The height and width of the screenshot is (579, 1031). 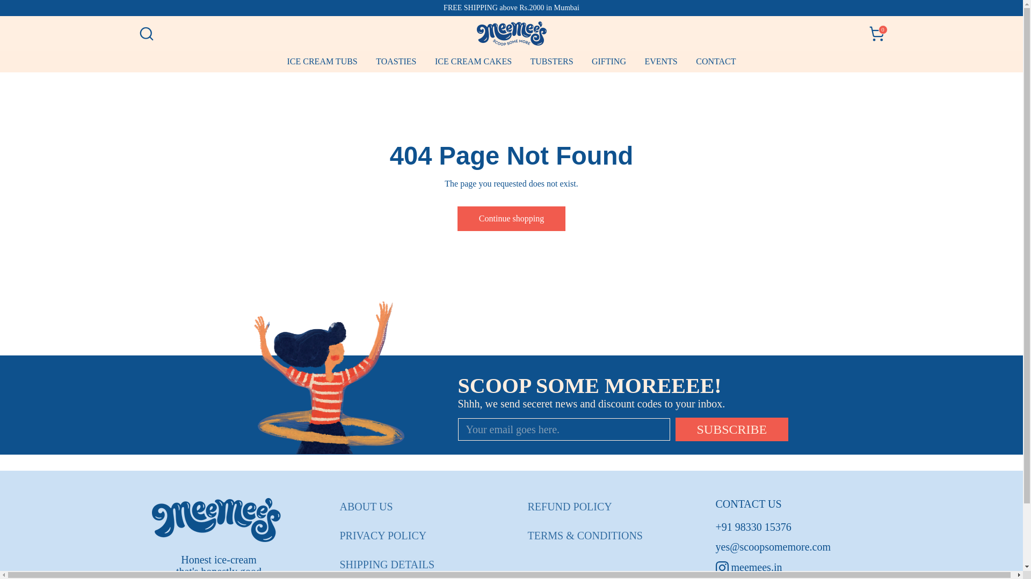 I want to click on EVENTS, so click(x=366, y=506).